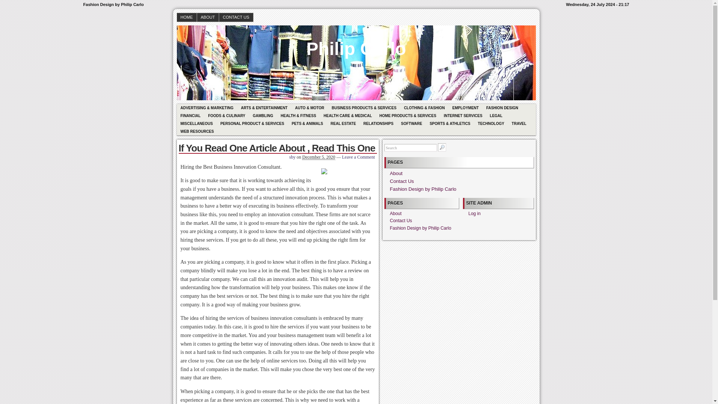 The height and width of the screenshot is (404, 718). What do you see at coordinates (466, 108) in the screenshot?
I see `EMPLOYMENT` at bounding box center [466, 108].